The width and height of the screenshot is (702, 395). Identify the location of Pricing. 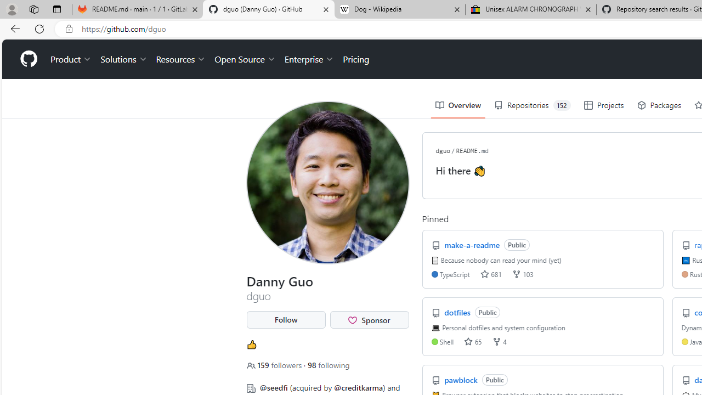
(356, 59).